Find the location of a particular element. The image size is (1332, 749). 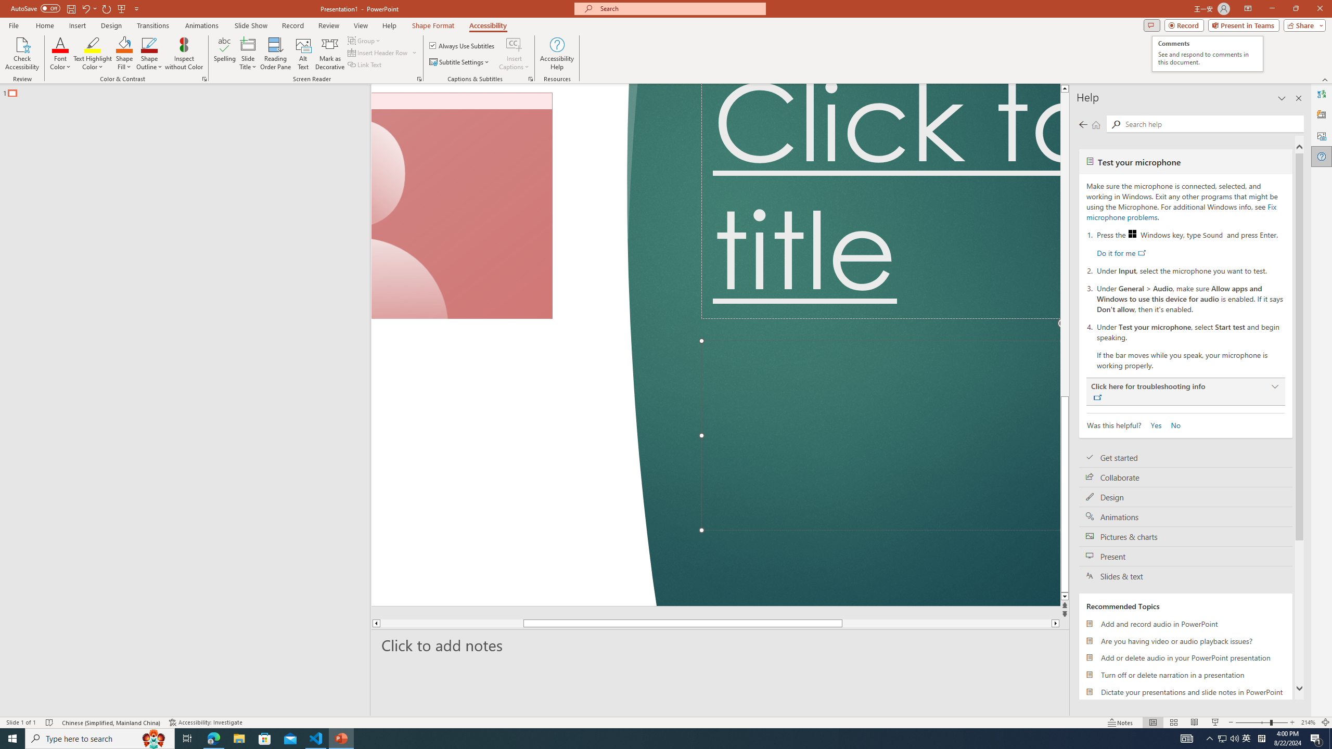

Reading View is located at coordinates (1195, 722).